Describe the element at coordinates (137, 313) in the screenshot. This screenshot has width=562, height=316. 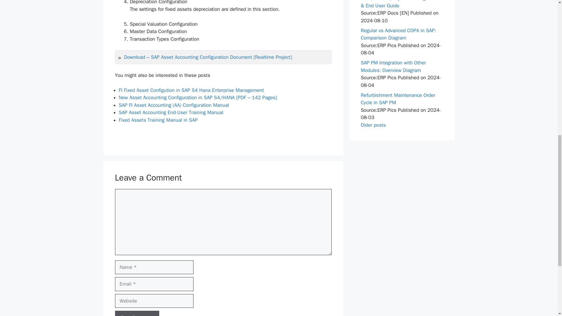
I see `Post Comment` at that location.